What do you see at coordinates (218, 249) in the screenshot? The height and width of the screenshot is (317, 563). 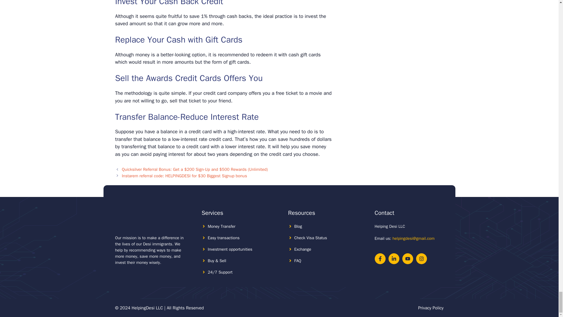 I see `Investment` at bounding box center [218, 249].